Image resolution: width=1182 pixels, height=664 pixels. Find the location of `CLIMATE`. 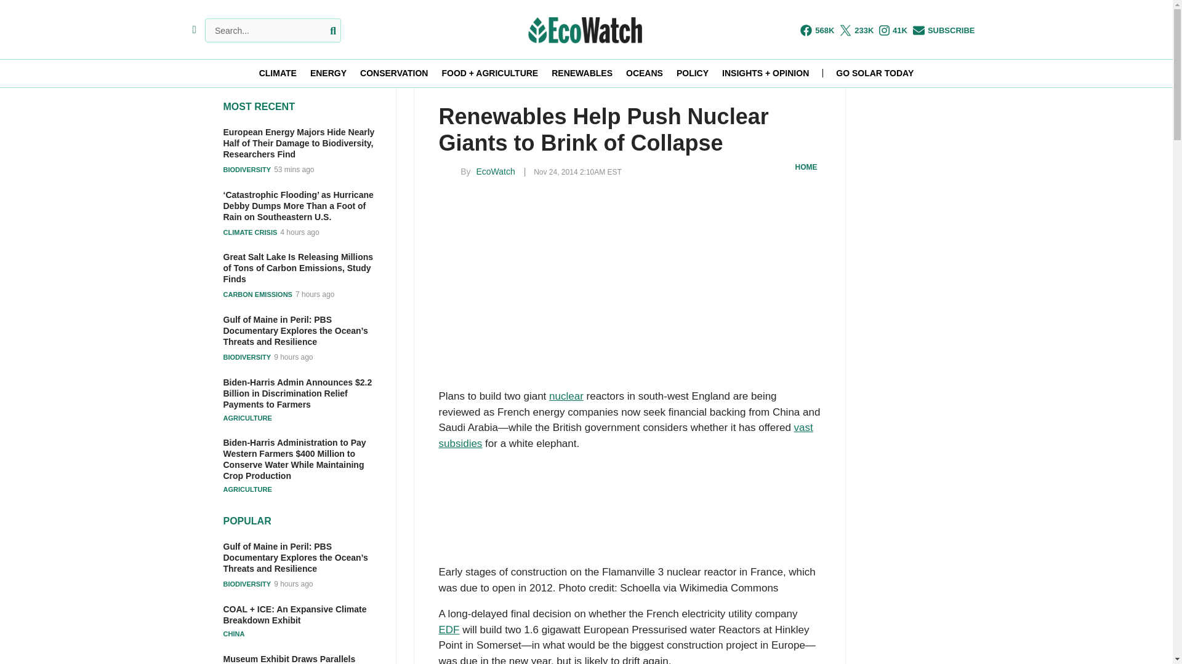

CLIMATE is located at coordinates (277, 73).